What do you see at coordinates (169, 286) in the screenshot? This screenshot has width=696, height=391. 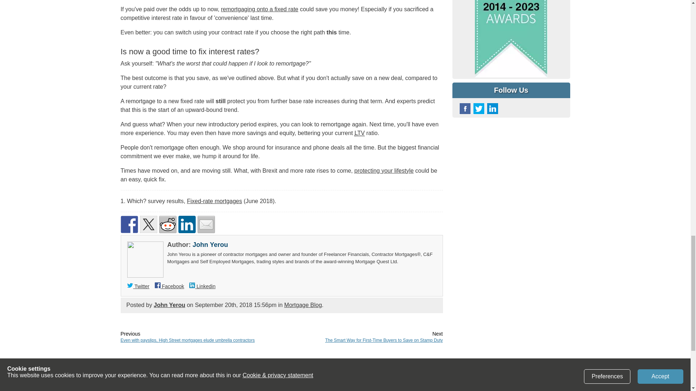 I see `Facebook` at bounding box center [169, 286].